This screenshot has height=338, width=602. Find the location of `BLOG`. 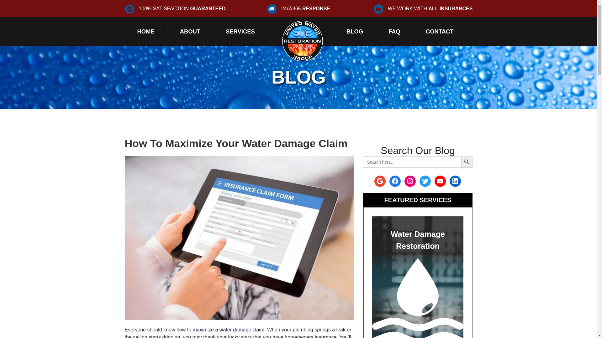

BLOG is located at coordinates (355, 31).